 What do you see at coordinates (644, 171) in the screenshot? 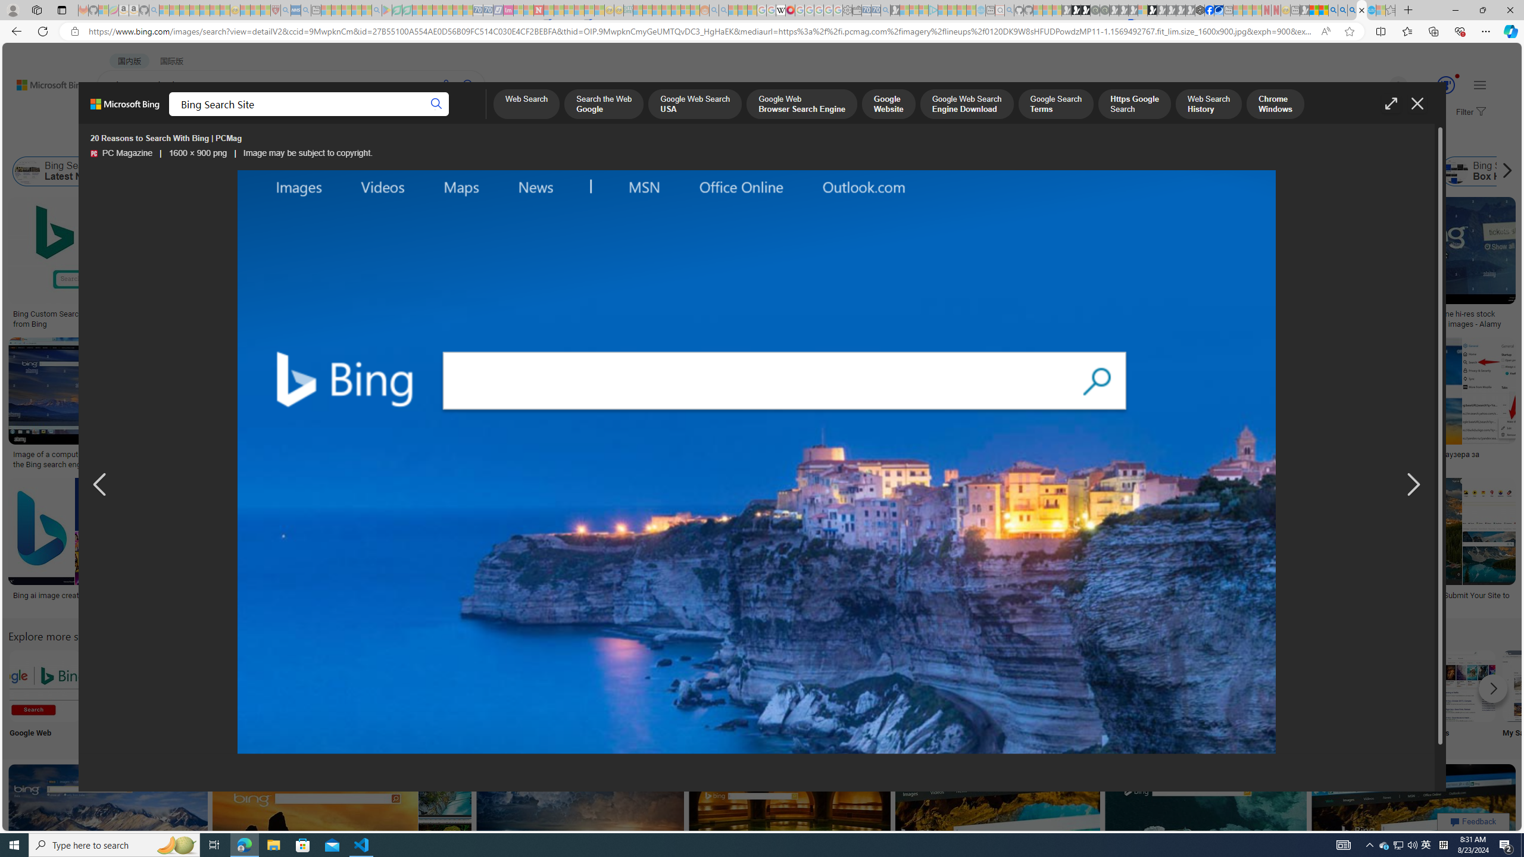
I see `Bing Search Terms` at bounding box center [644, 171].